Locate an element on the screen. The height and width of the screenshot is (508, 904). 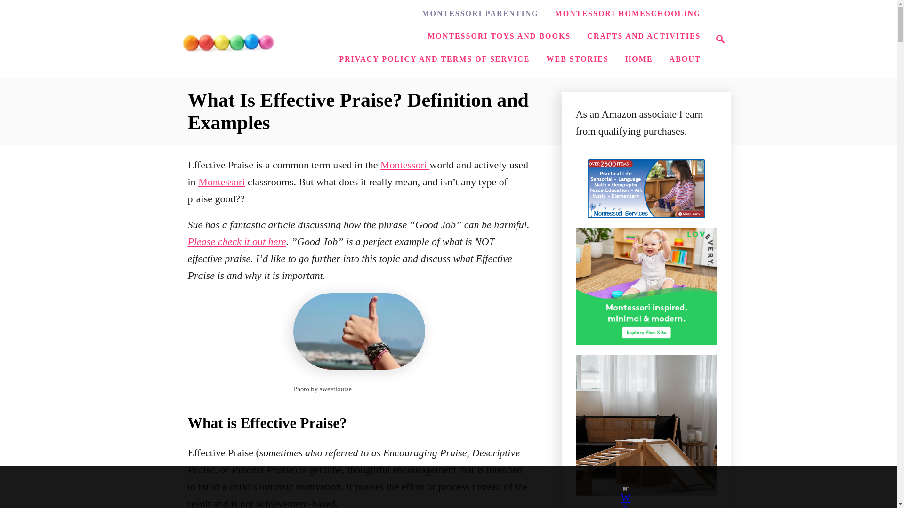
MONTESSORI HOMESCHOOLING is located at coordinates (628, 13).